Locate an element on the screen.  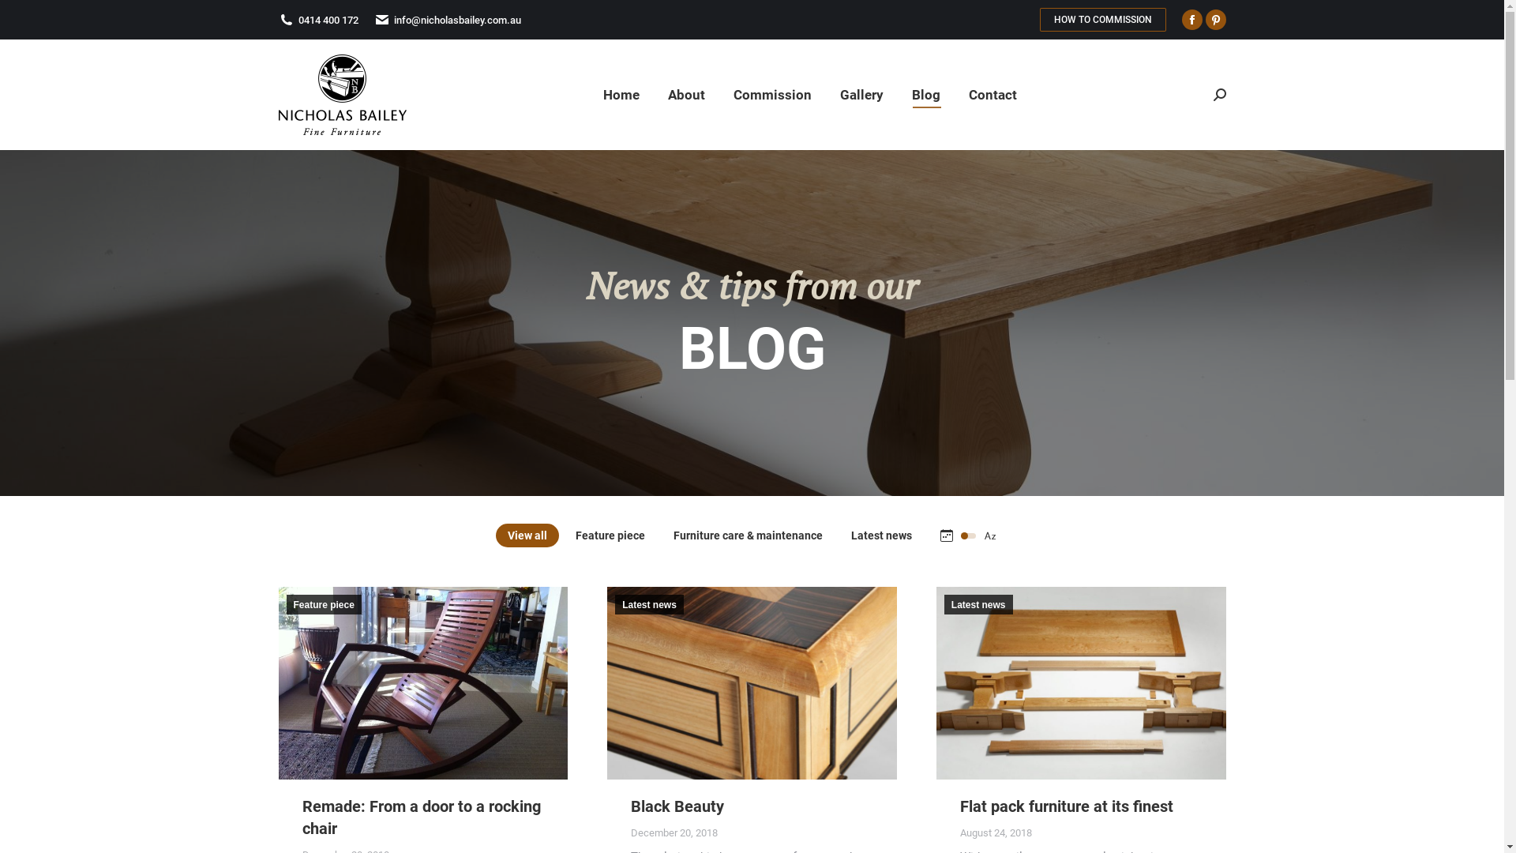
Contact is located at coordinates (992, 95).